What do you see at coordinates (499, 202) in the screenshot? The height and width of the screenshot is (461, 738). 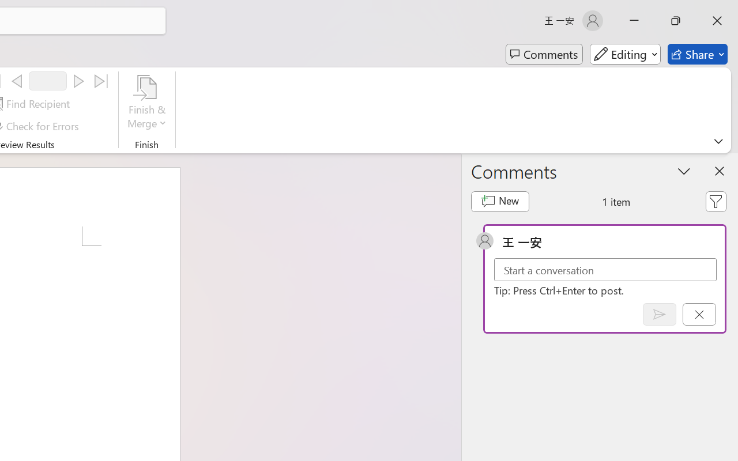 I see `New comment` at bounding box center [499, 202].